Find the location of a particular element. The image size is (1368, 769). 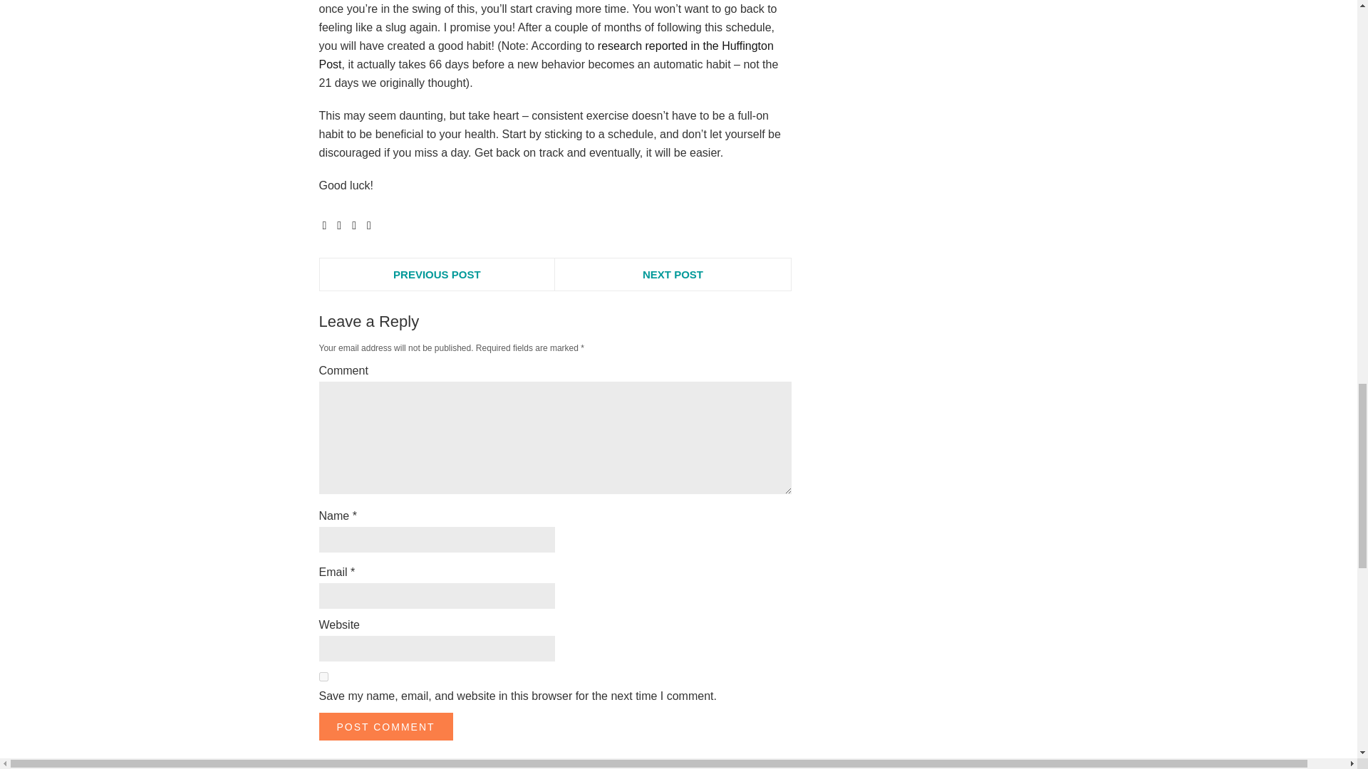

Post Comment is located at coordinates (385, 726).